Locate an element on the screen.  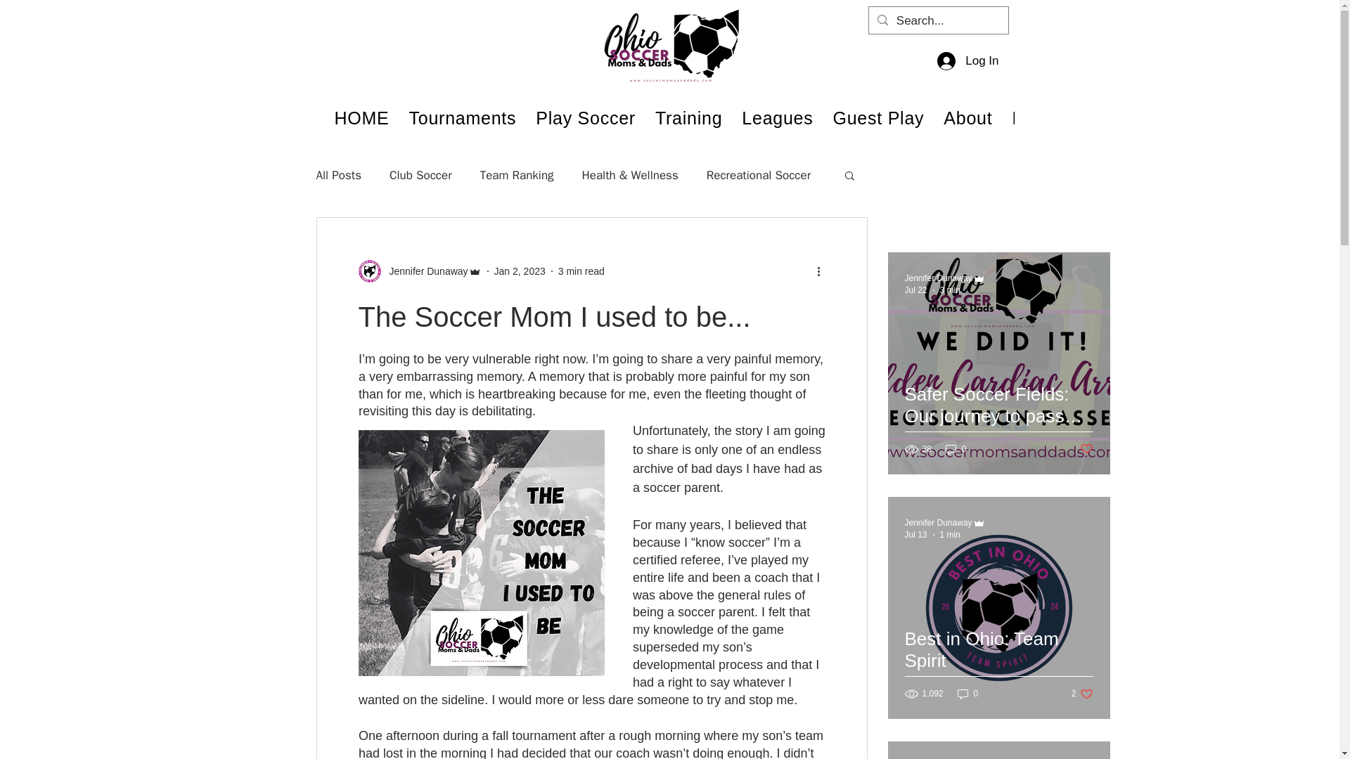
HOME is located at coordinates (362, 118).